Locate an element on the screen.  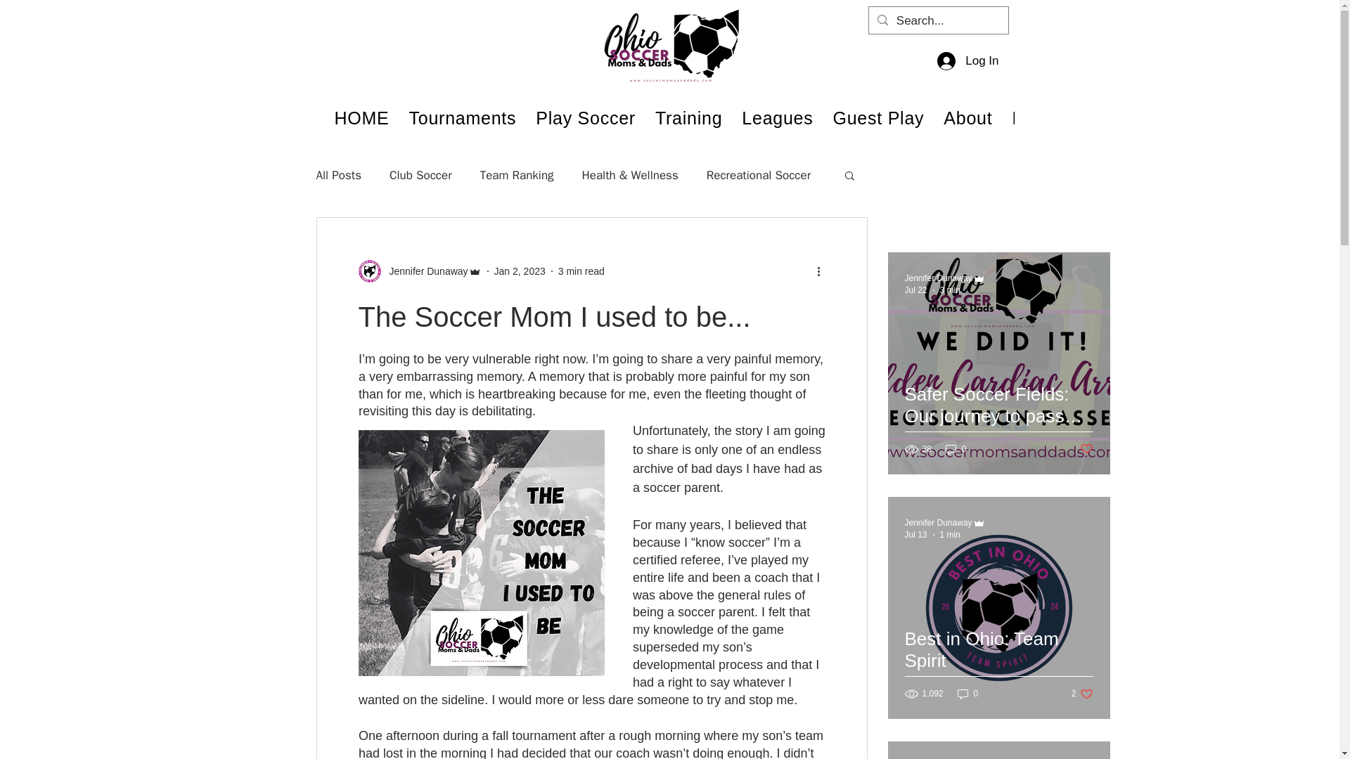
HOME is located at coordinates (362, 118).